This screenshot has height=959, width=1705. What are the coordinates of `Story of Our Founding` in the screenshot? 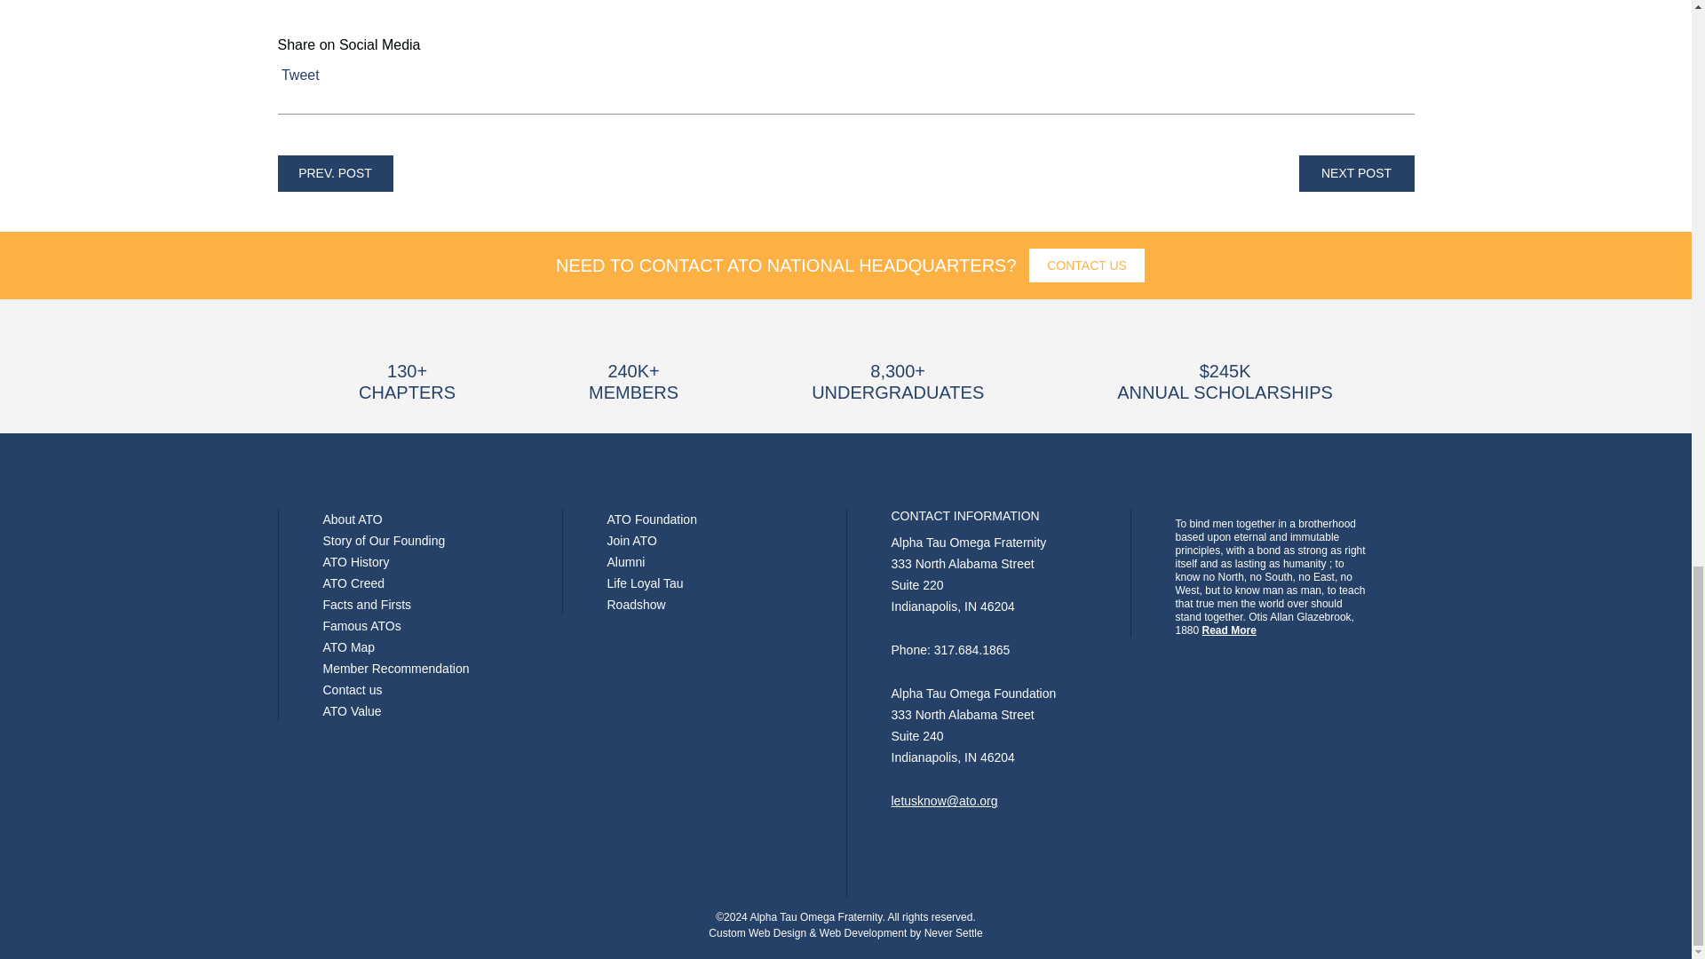 It's located at (384, 540).